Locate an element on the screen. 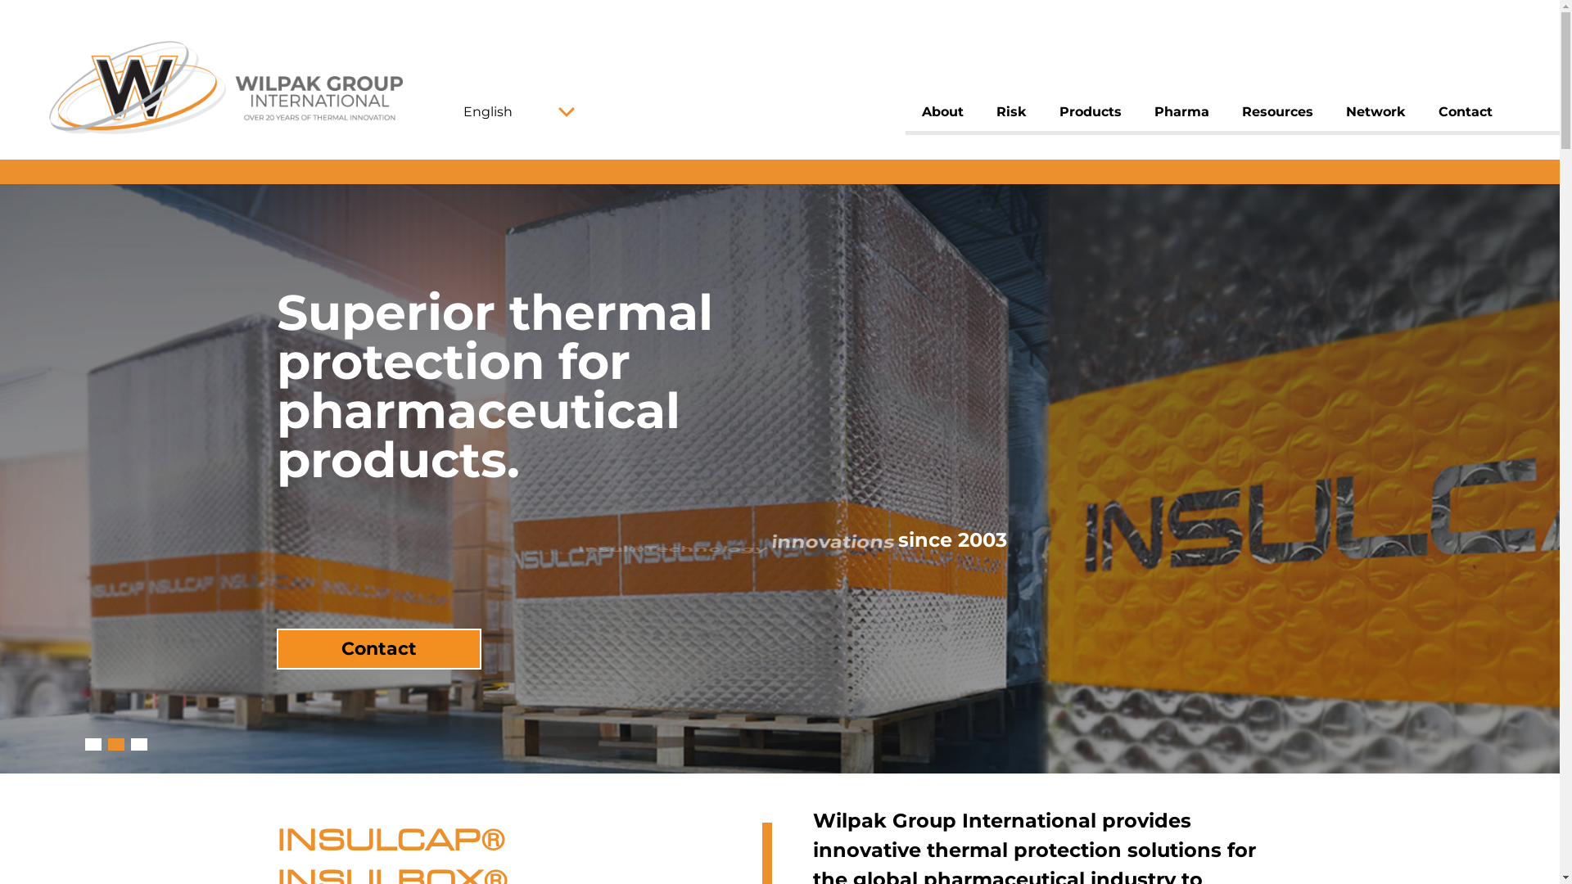 The height and width of the screenshot is (884, 1572). Resources is located at coordinates (1277, 112).